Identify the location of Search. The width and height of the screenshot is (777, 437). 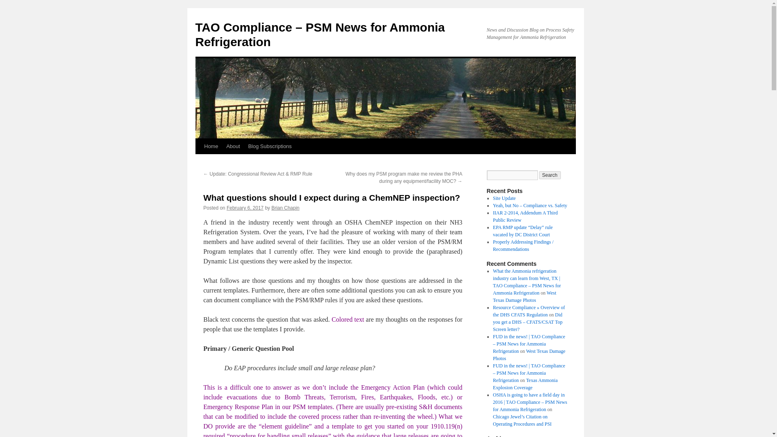
(550, 175).